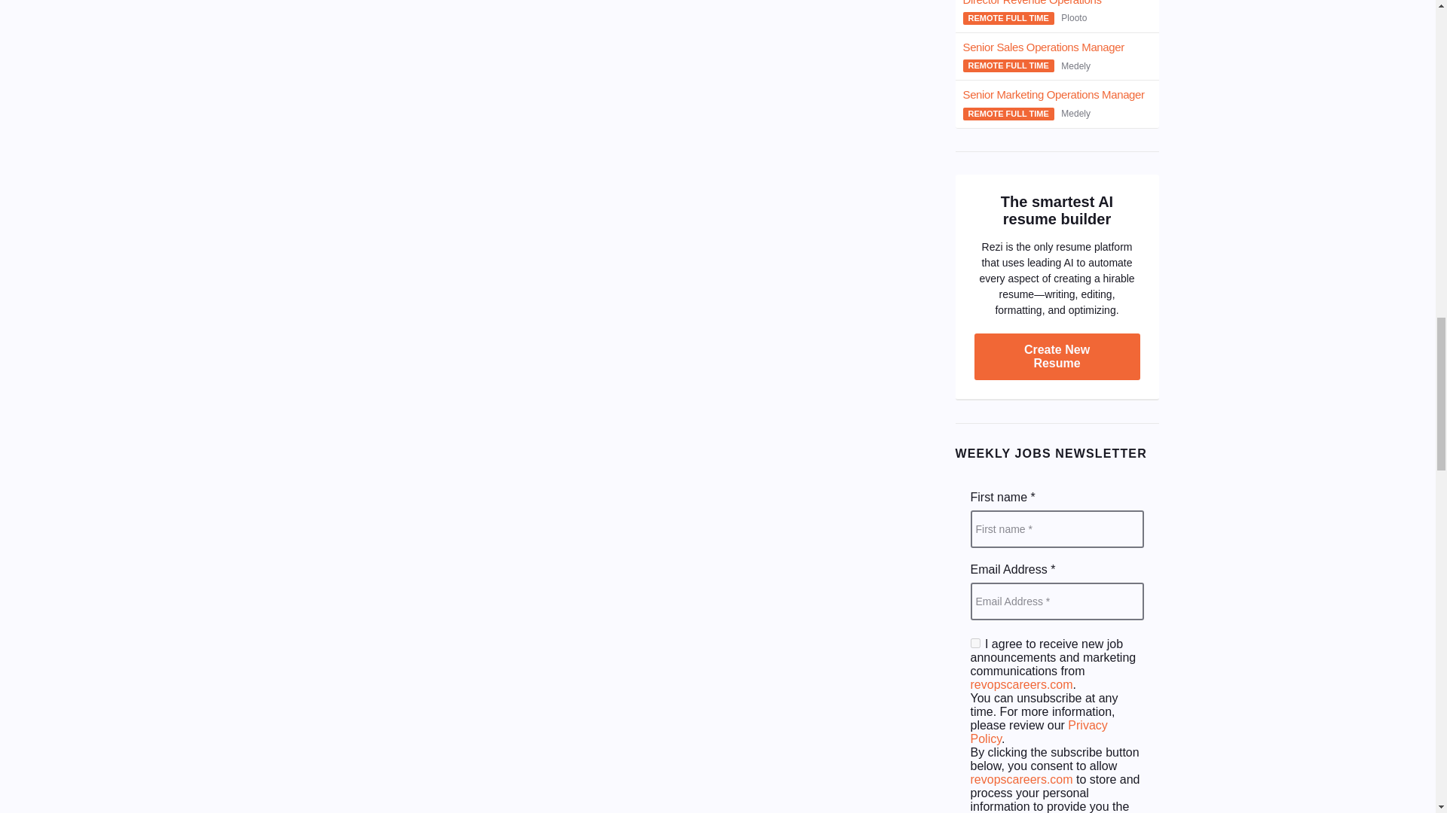 This screenshot has width=1447, height=813. What do you see at coordinates (975, 643) in the screenshot?
I see `1` at bounding box center [975, 643].